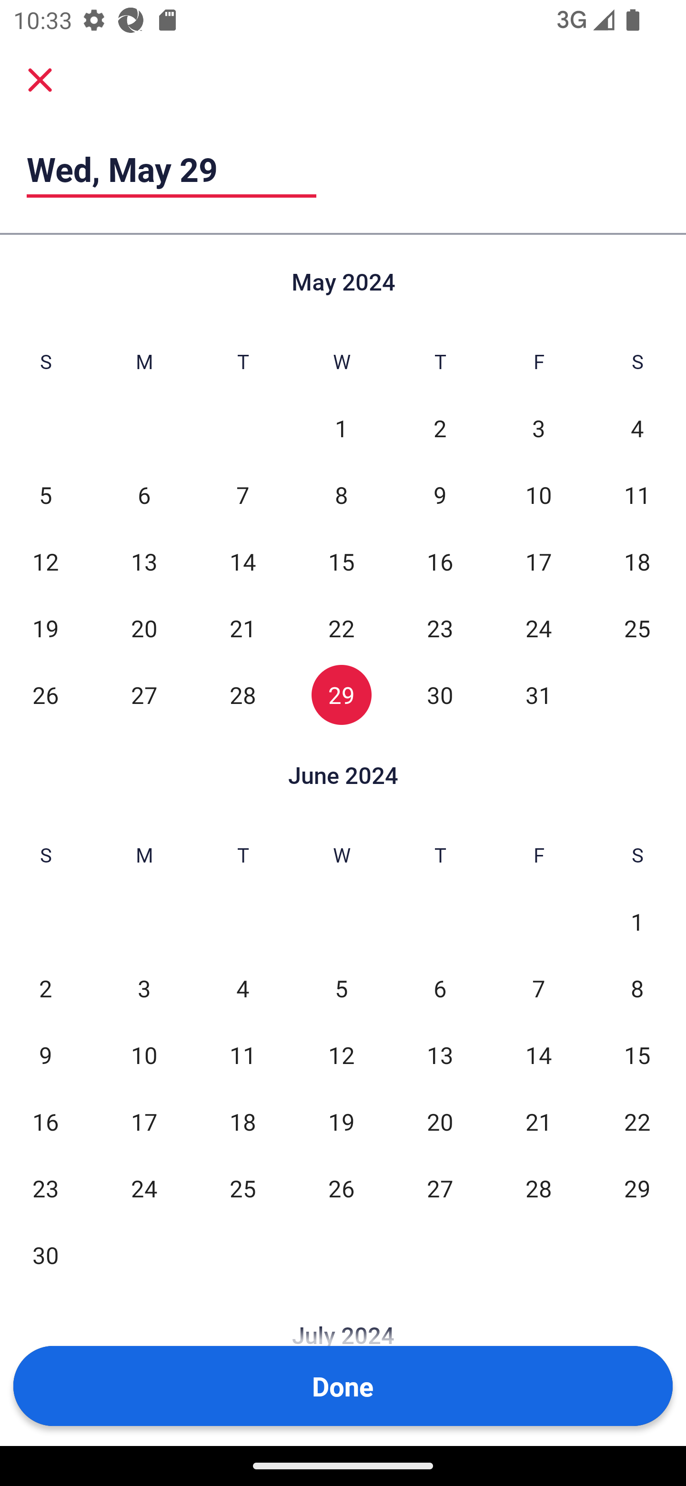 This screenshot has height=1486, width=686. I want to click on 16 Sun, Jun 16, Not Selected, so click(45, 1121).